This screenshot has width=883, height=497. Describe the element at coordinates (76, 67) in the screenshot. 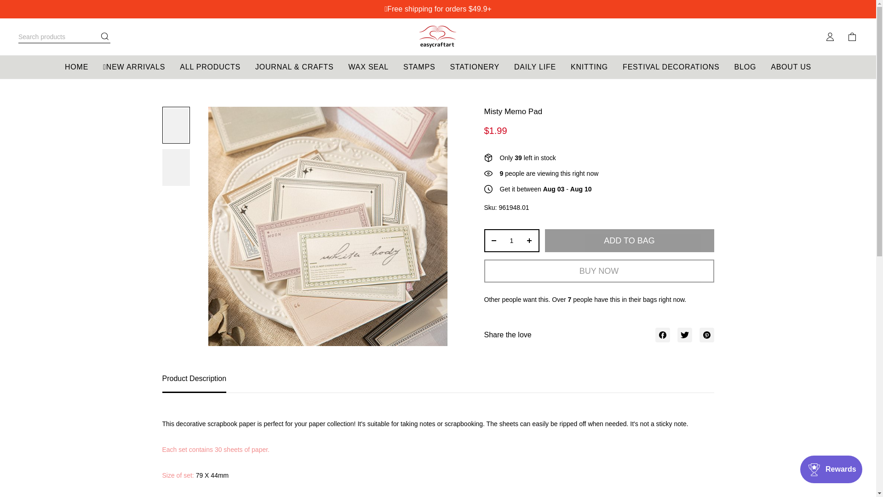

I see `HOME` at that location.